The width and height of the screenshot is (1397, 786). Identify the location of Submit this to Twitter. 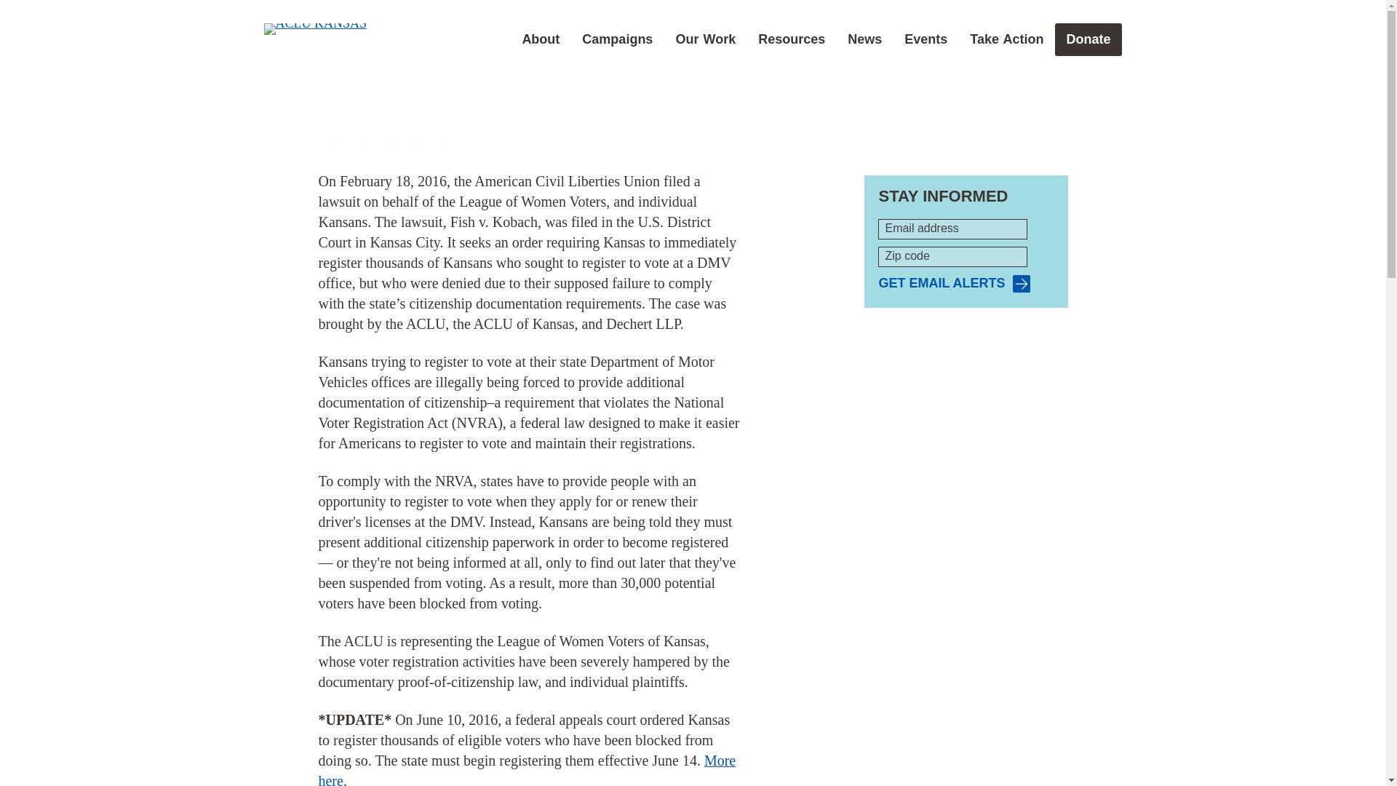
(355, 134).